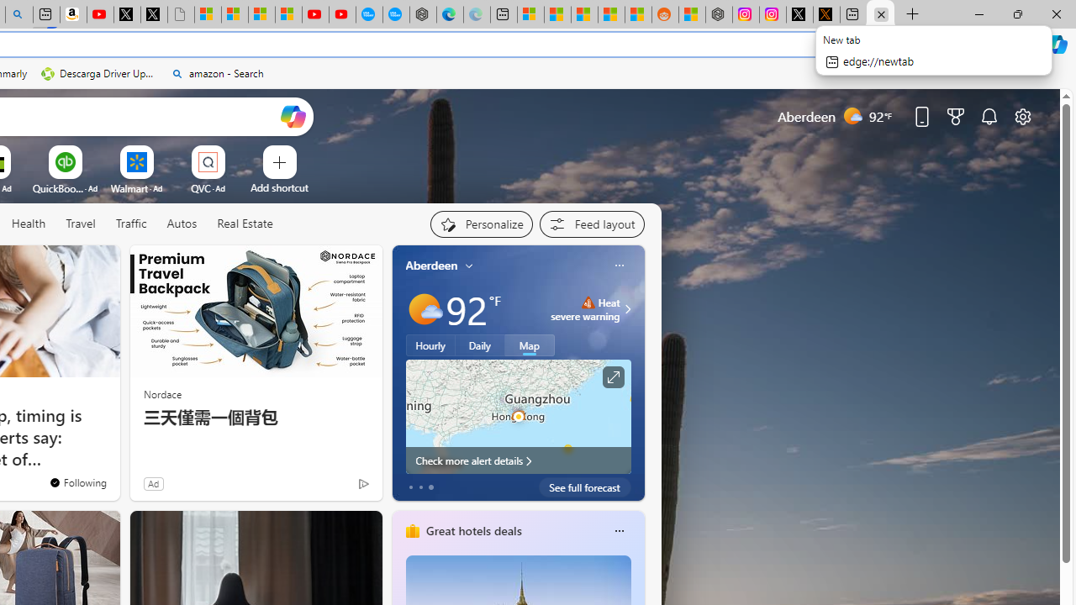 This screenshot has height=605, width=1076. What do you see at coordinates (530, 345) in the screenshot?
I see `Map` at bounding box center [530, 345].